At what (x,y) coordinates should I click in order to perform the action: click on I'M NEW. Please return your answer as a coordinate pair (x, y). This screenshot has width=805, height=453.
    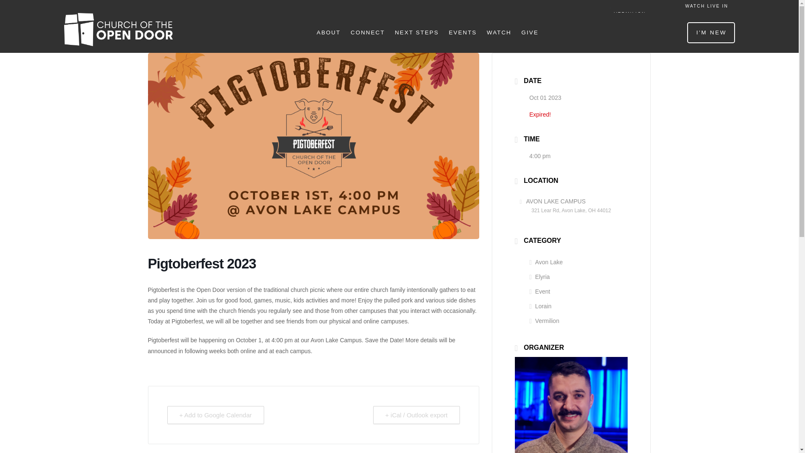
    Looking at the image, I should click on (711, 32).